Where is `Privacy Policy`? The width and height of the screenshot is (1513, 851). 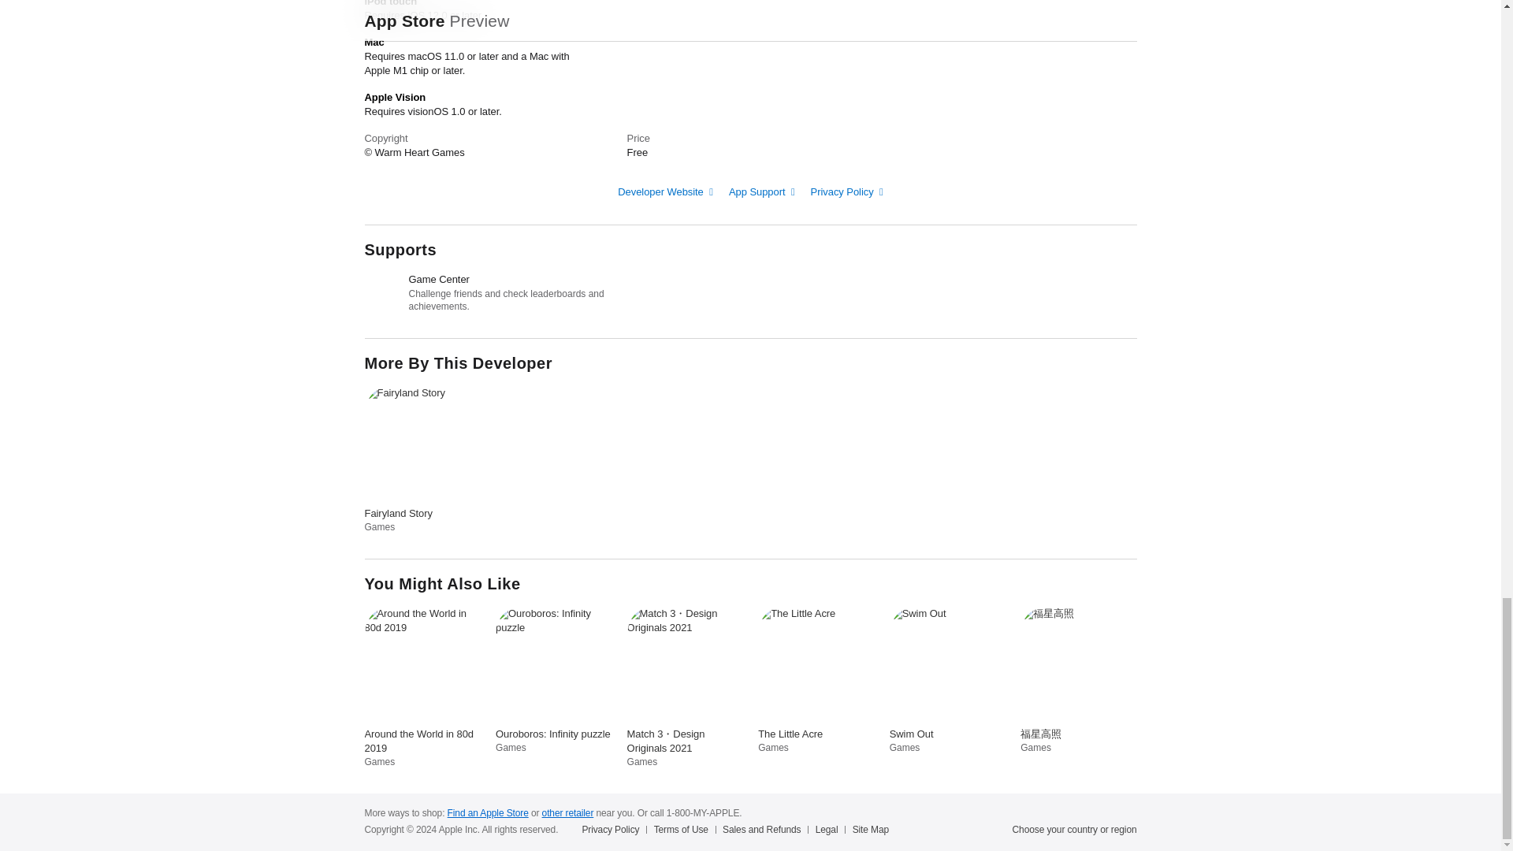
Privacy Policy is located at coordinates (847, 191).